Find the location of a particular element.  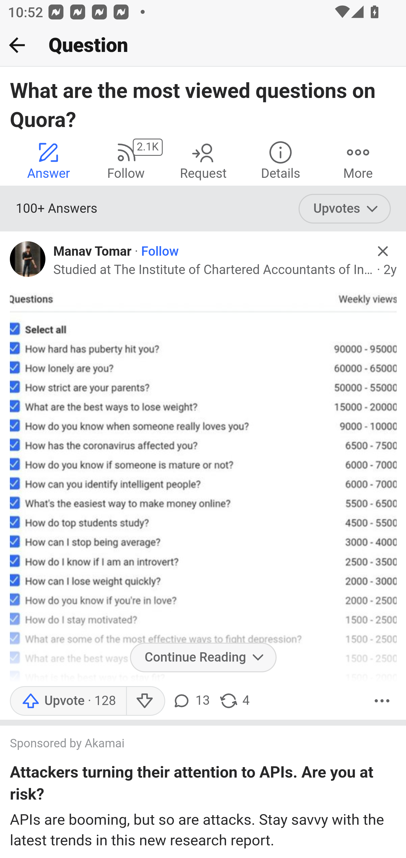

More is located at coordinates (382, 701).